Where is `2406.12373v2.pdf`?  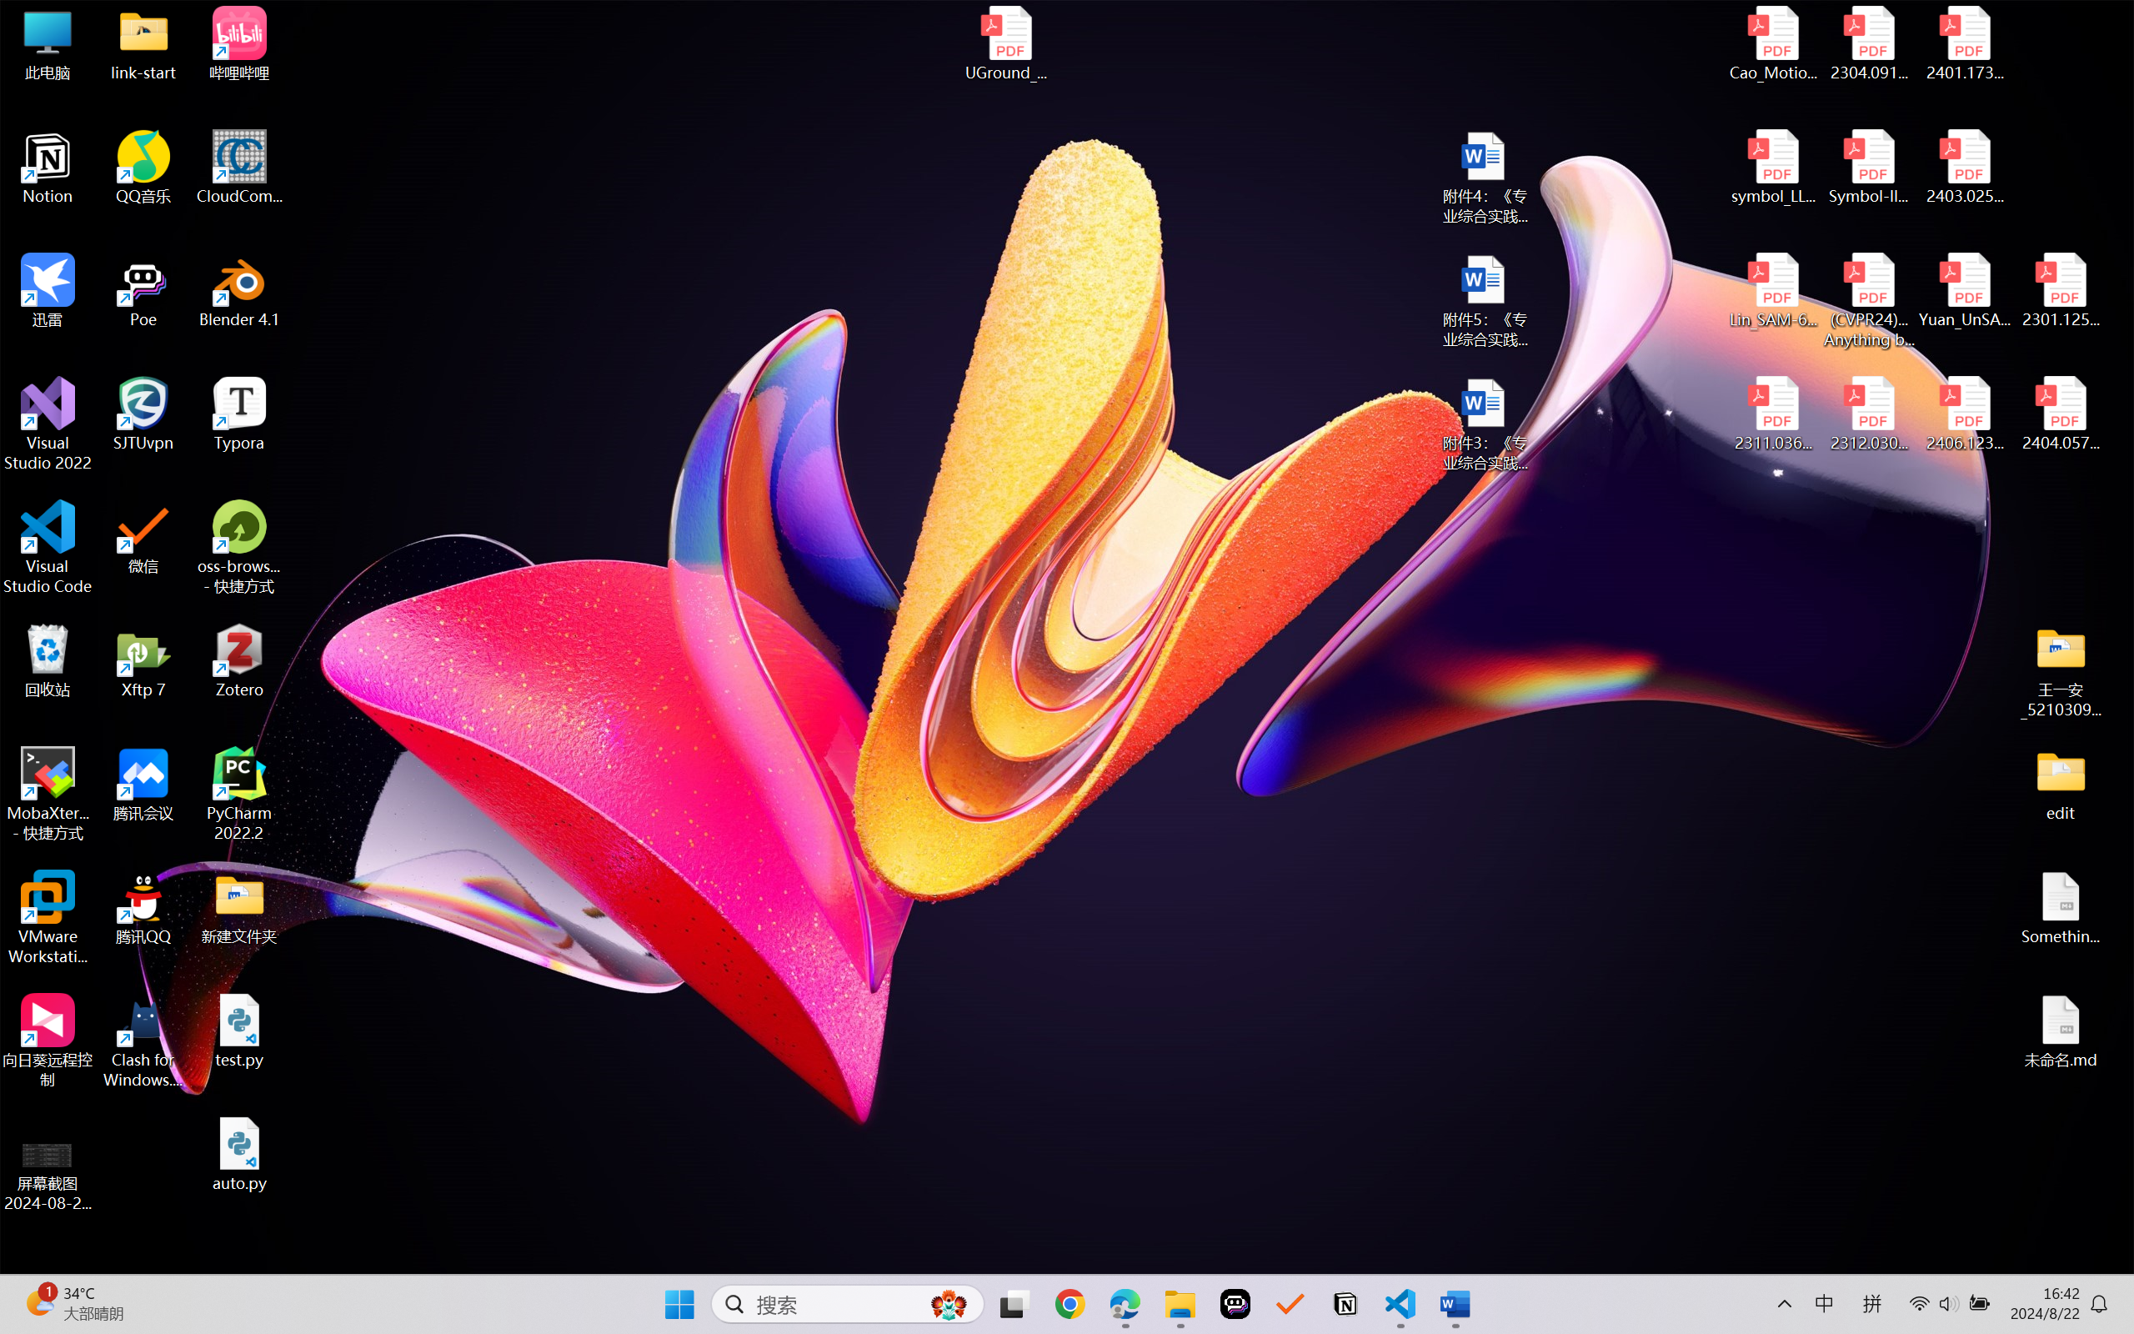
2406.12373v2.pdf is located at coordinates (1964, 414).